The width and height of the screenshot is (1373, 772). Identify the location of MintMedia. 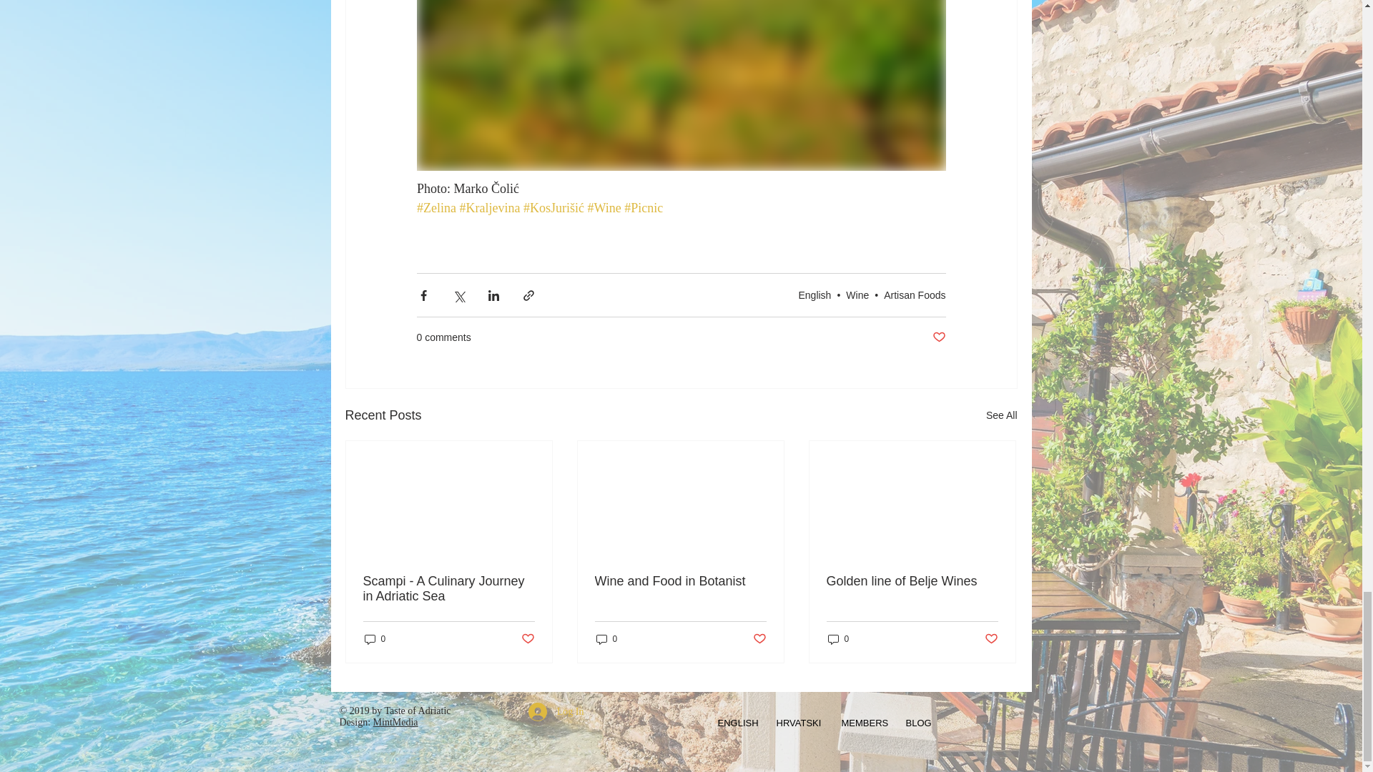
(396, 722).